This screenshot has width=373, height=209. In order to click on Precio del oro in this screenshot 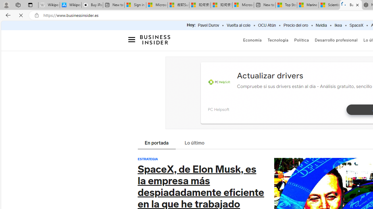, I will do `click(295, 26)`.